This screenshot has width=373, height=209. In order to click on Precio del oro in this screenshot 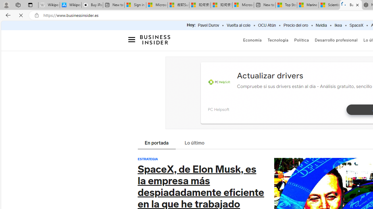, I will do `click(295, 26)`.